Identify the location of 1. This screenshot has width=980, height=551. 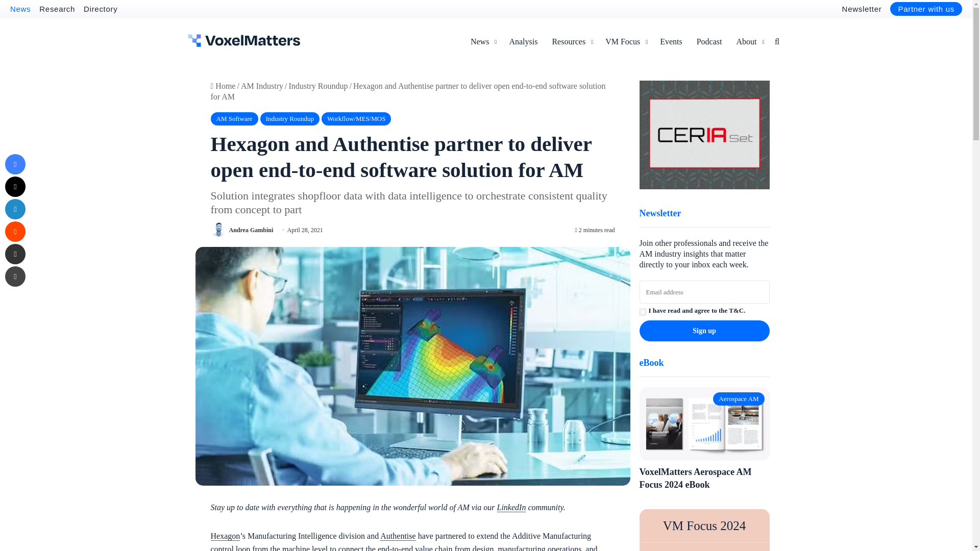
(642, 311).